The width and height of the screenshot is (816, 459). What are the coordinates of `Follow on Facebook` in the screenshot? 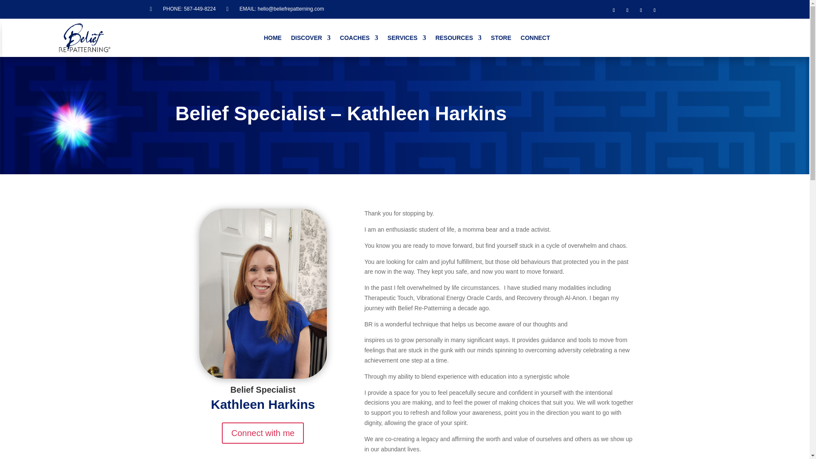 It's located at (614, 10).